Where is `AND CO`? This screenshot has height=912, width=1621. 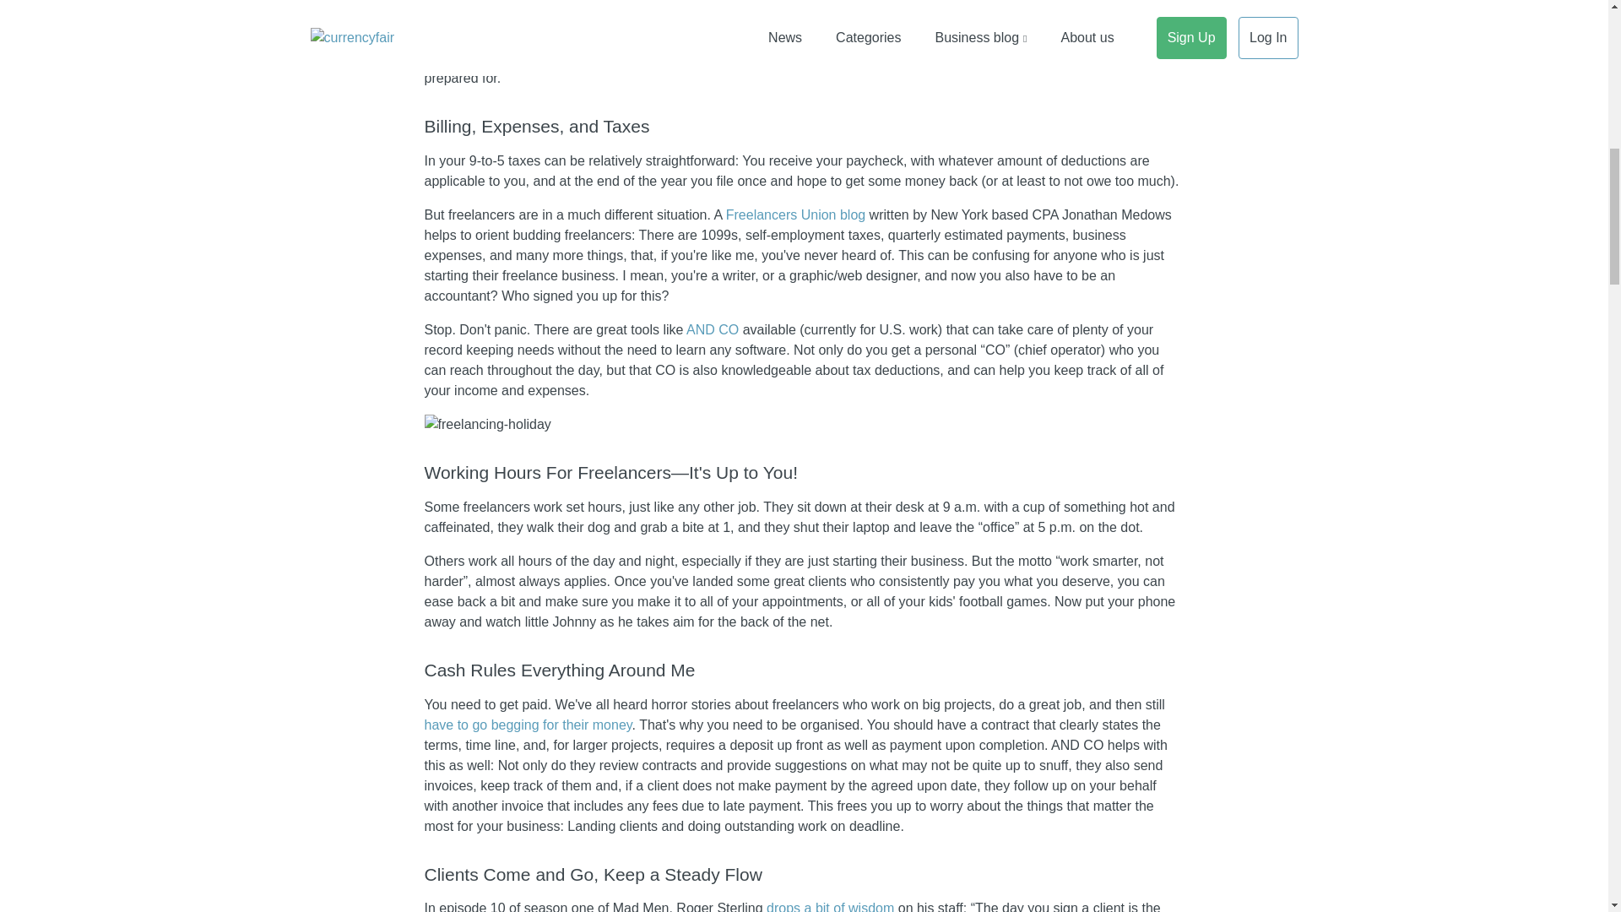 AND CO is located at coordinates (713, 329).